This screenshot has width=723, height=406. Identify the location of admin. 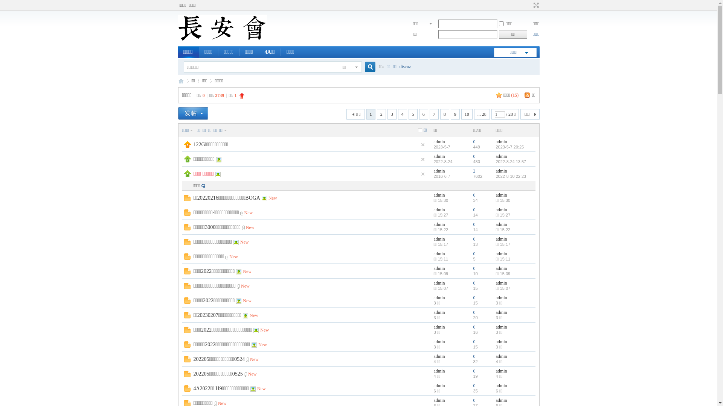
(439, 283).